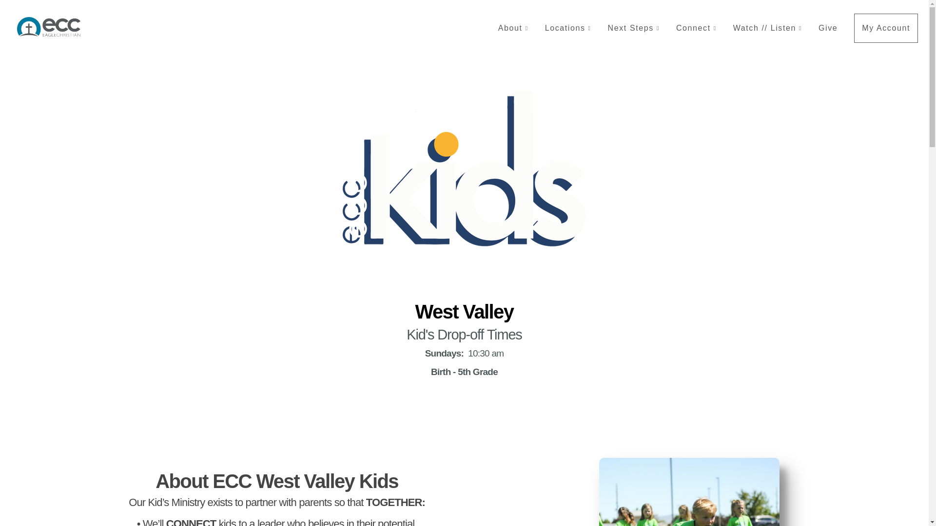 The width and height of the screenshot is (936, 526). What do you see at coordinates (568, 28) in the screenshot?
I see `Locations ` at bounding box center [568, 28].